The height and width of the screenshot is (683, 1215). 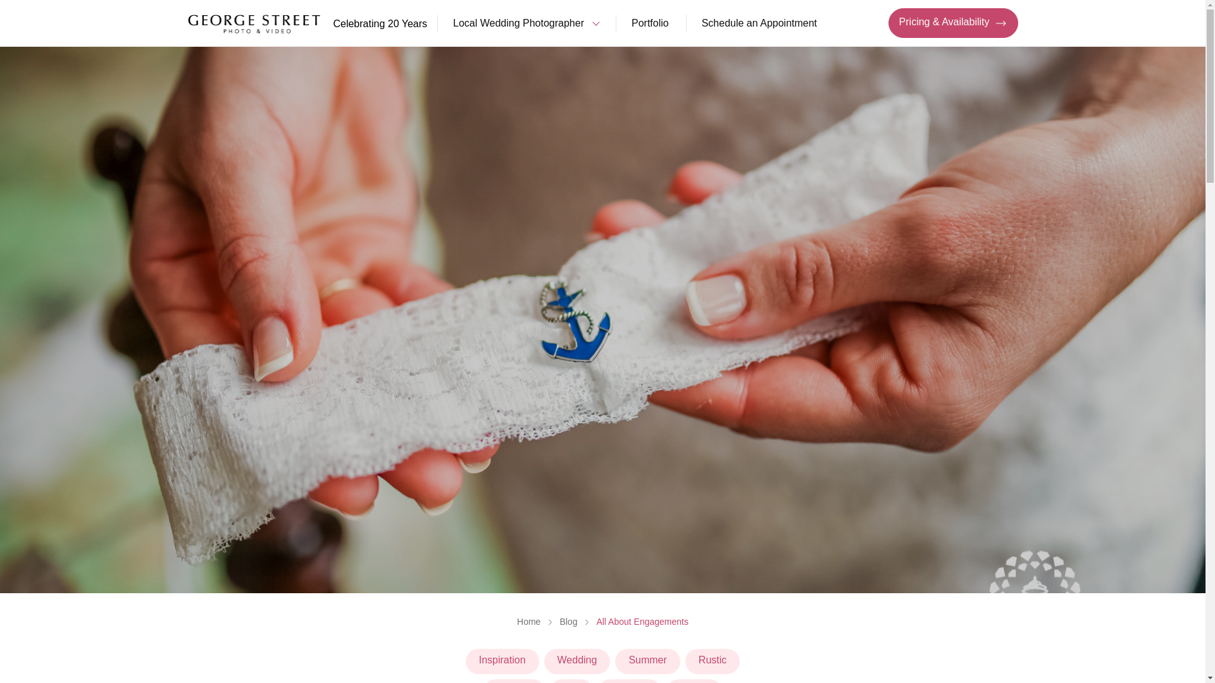 What do you see at coordinates (759, 23) in the screenshot?
I see `Schedule an Appointment` at bounding box center [759, 23].